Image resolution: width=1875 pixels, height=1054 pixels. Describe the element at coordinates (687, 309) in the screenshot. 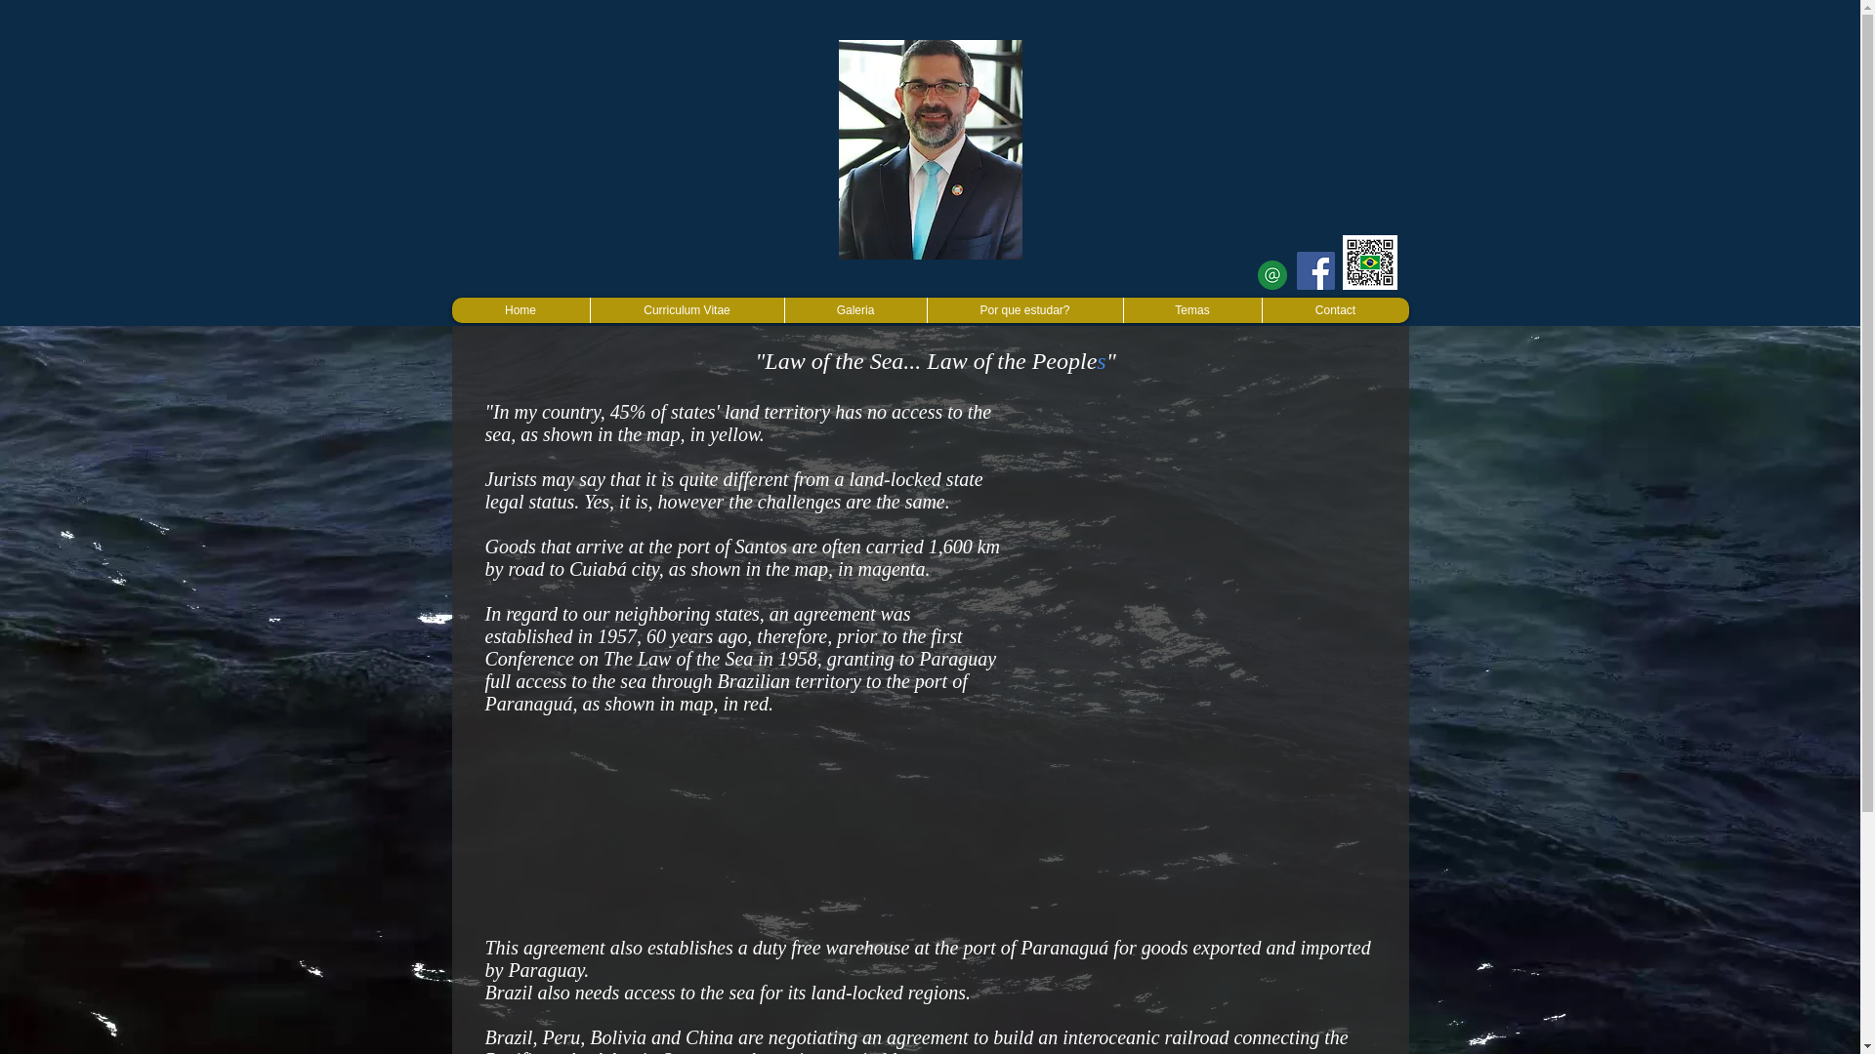

I see `Curriculum Vitae` at that location.